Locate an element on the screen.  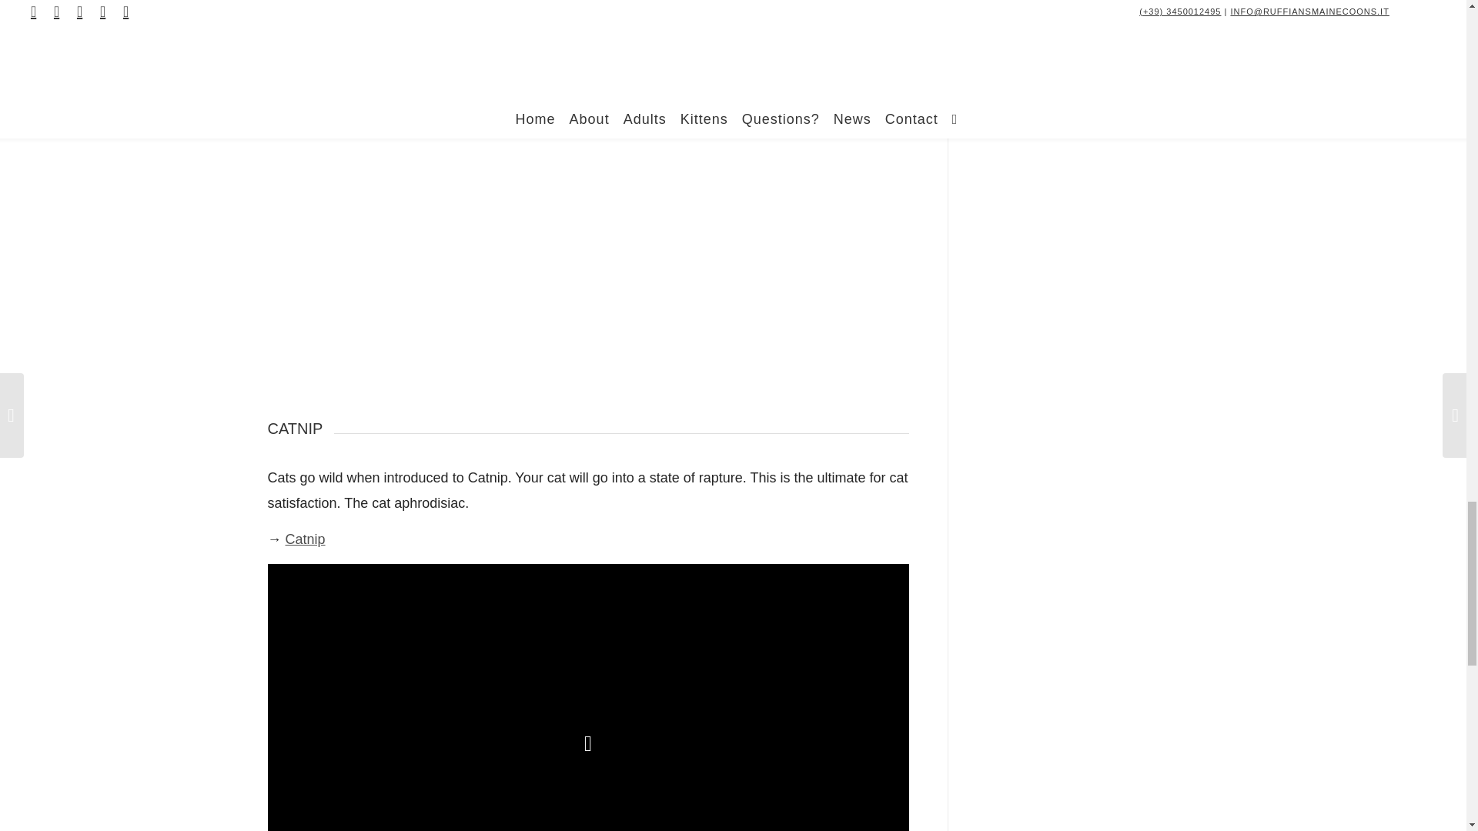
Catit Senses 2.0 Cat Grass Kit is located at coordinates (379, 109).